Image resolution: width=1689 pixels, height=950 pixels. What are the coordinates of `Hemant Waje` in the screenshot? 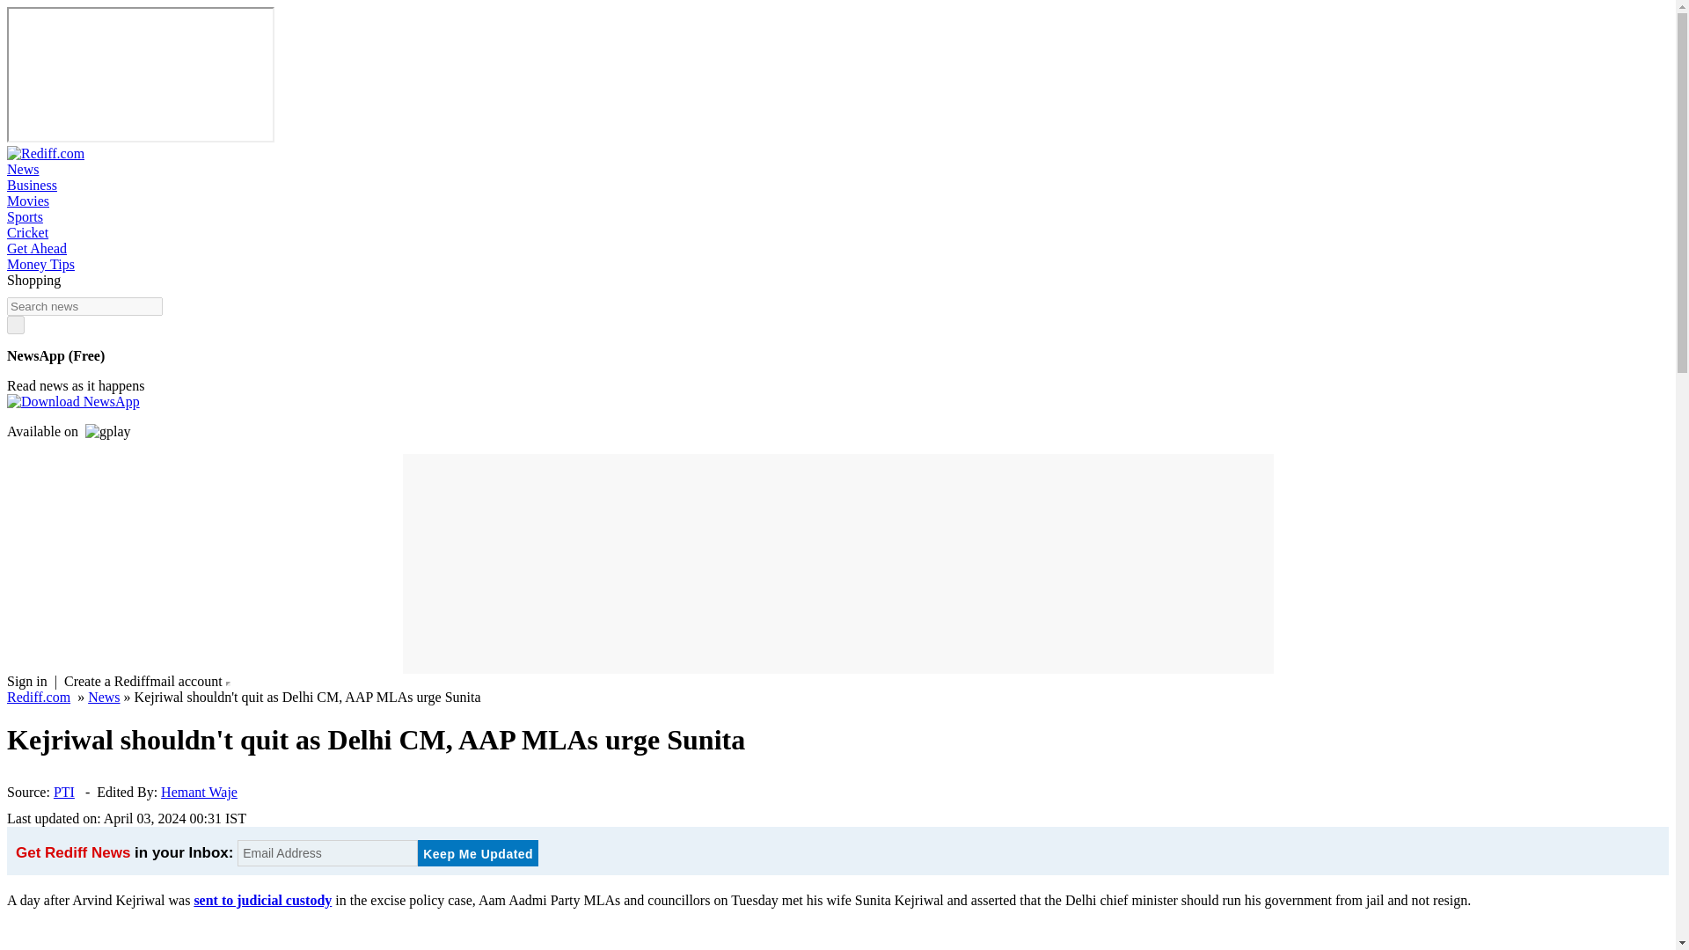 It's located at (199, 792).